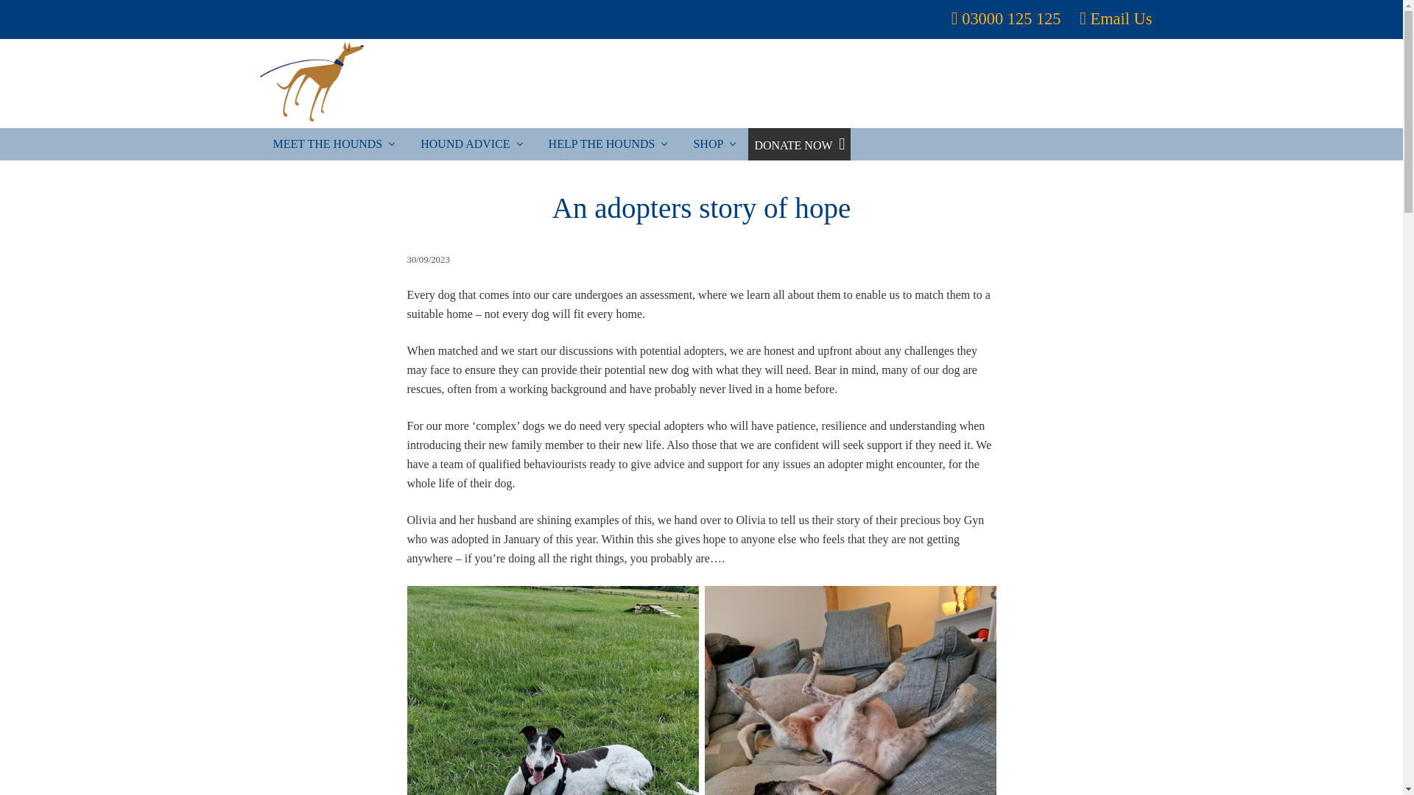 This screenshot has width=1414, height=795. I want to click on 03000 125 125, so click(1010, 18).